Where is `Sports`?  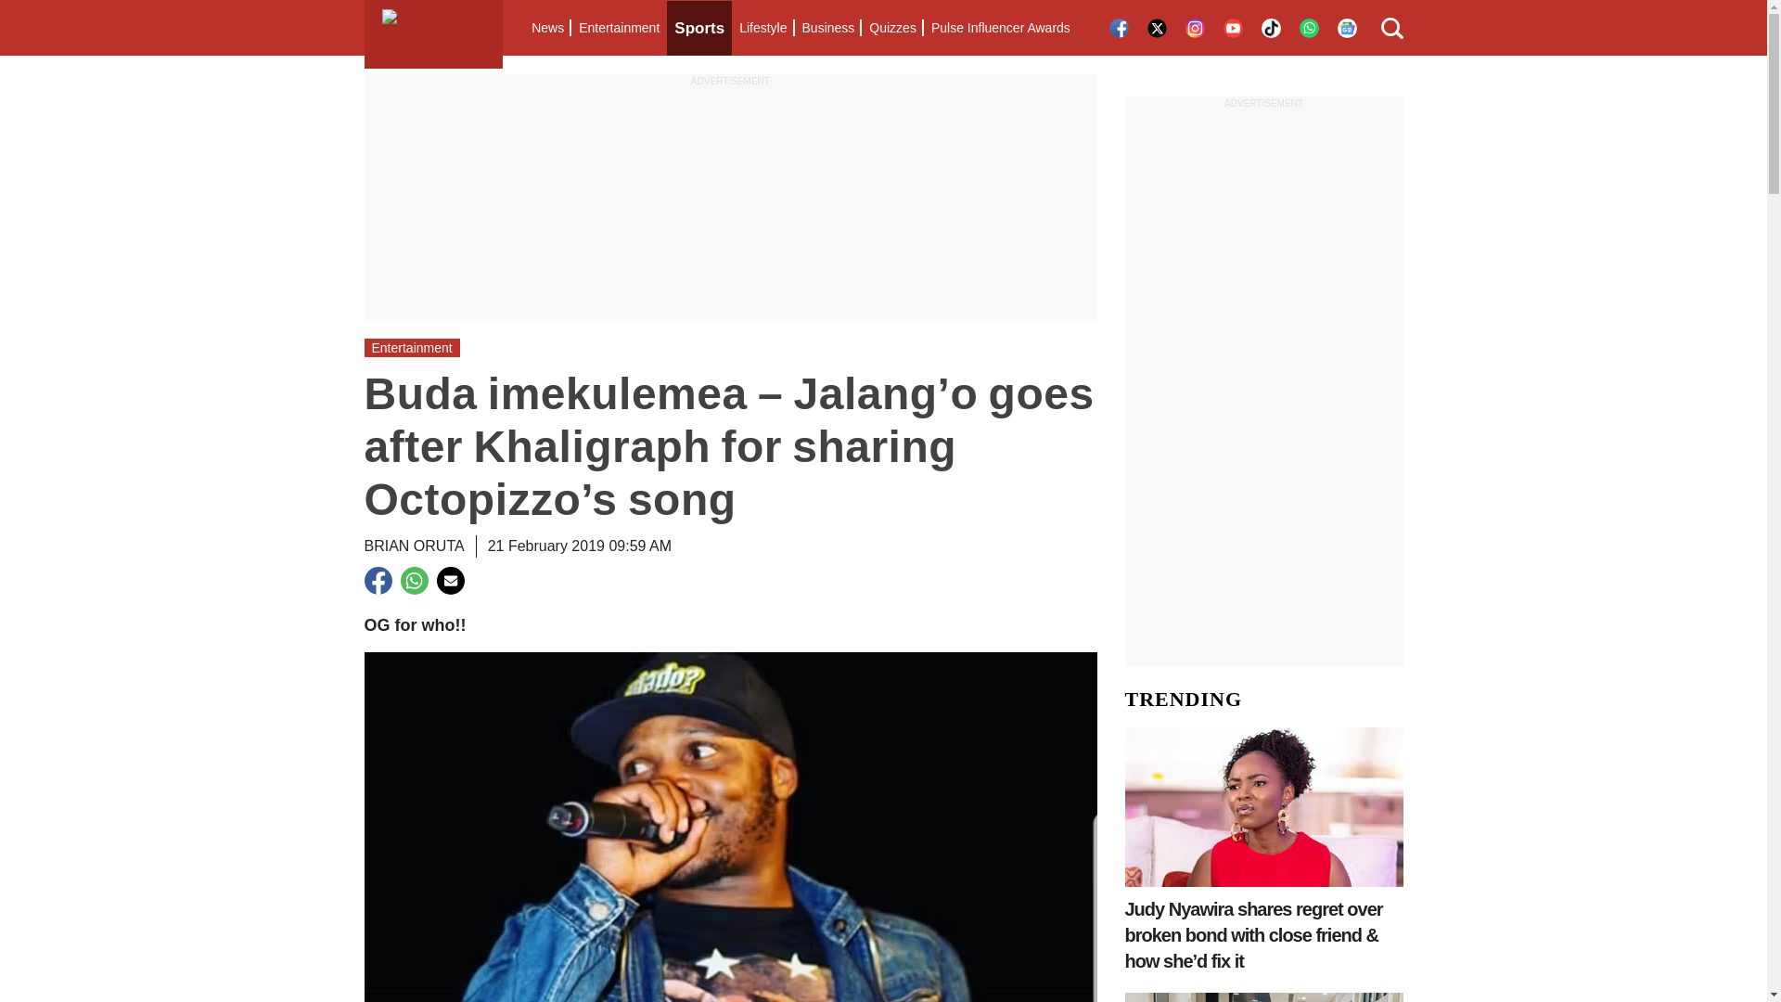 Sports is located at coordinates (699, 28).